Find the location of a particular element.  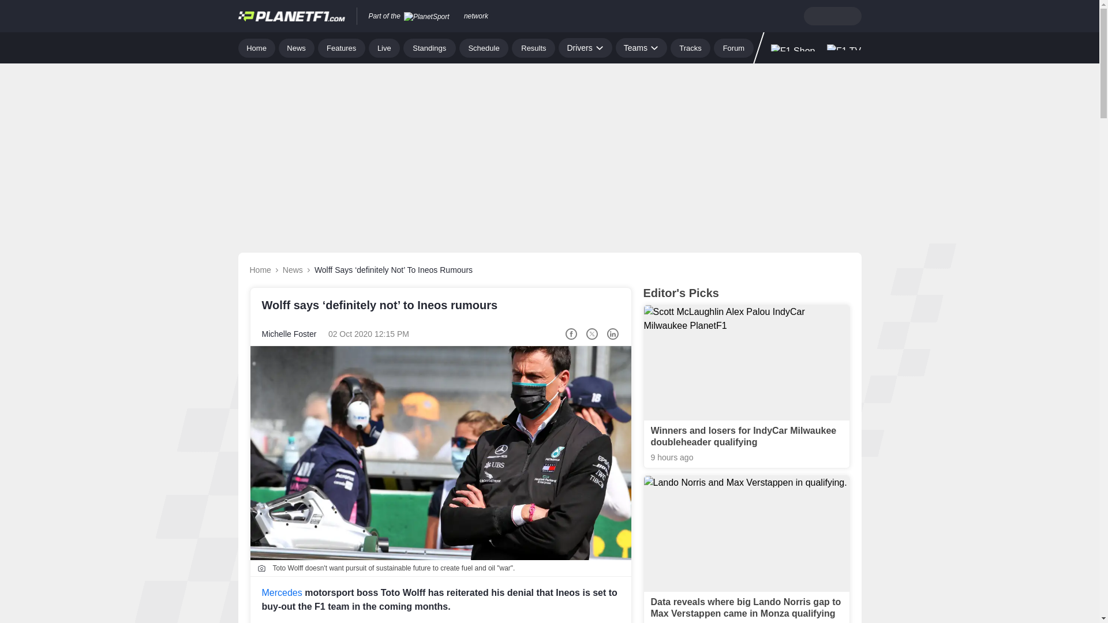

Features is located at coordinates (342, 47).